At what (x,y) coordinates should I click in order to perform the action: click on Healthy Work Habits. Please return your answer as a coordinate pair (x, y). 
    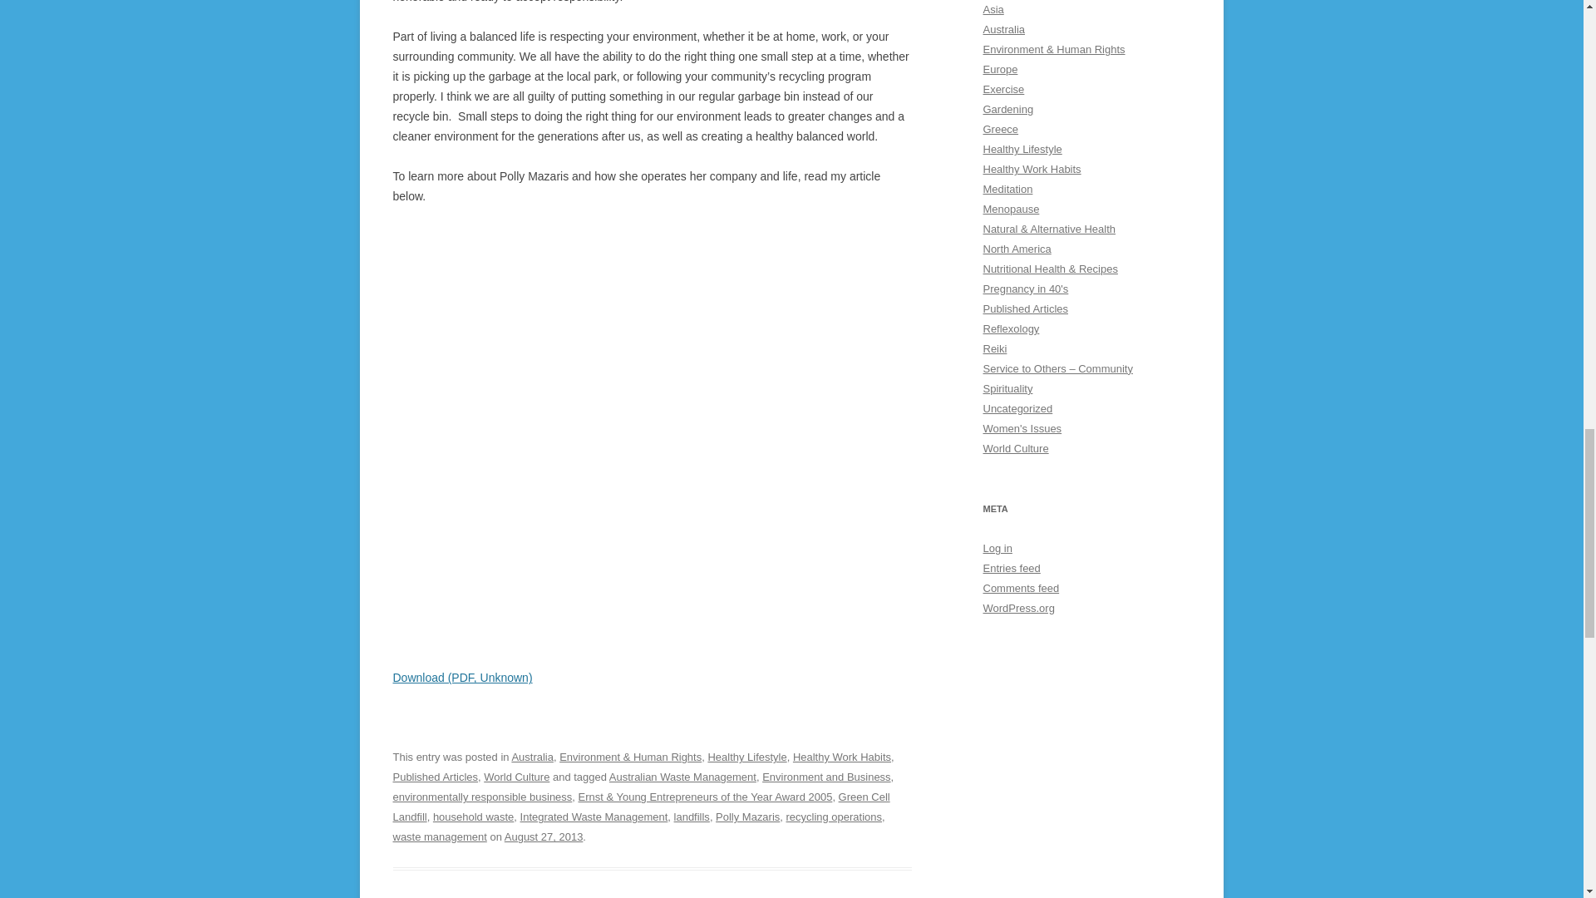
    Looking at the image, I should click on (841, 757).